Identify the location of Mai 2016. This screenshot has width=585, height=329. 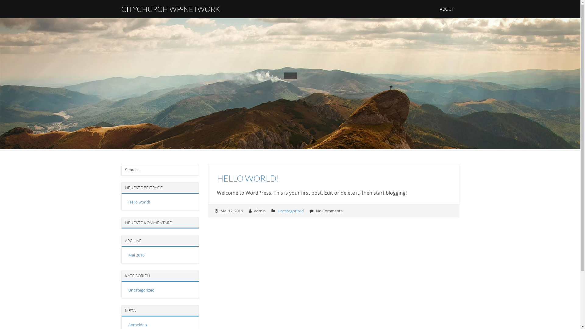
(136, 255).